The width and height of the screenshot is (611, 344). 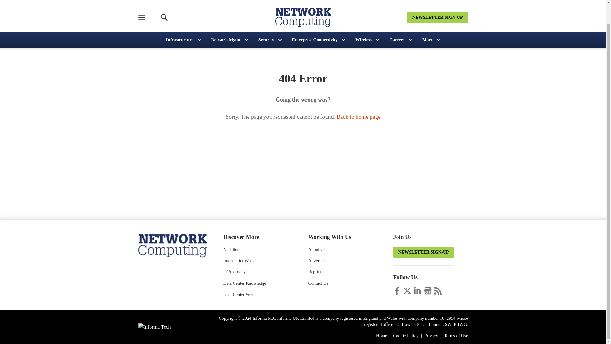 I want to click on Informa Tech, so click(x=154, y=327).